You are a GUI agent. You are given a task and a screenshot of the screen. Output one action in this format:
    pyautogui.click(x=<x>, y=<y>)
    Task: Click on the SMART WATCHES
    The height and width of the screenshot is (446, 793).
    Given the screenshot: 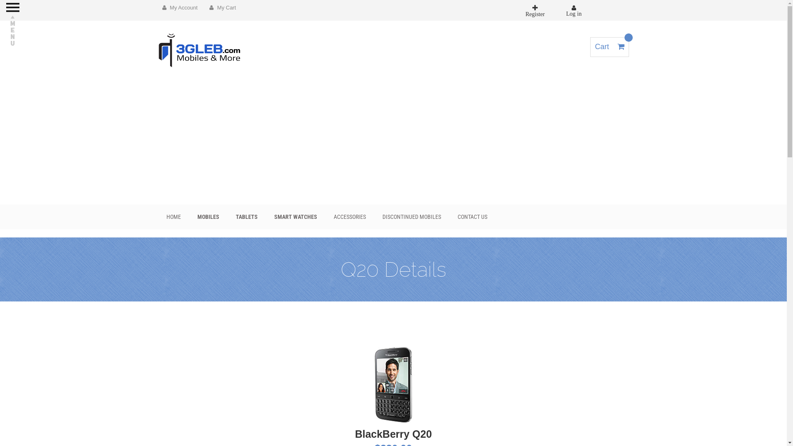 What is the action you would take?
    pyautogui.click(x=296, y=217)
    